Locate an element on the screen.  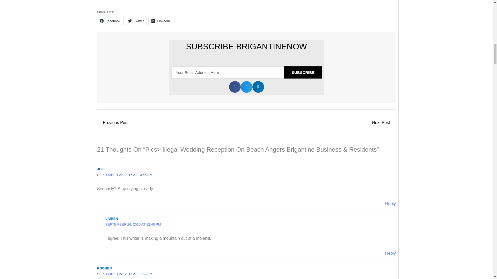
Facebook is located at coordinates (110, 21).